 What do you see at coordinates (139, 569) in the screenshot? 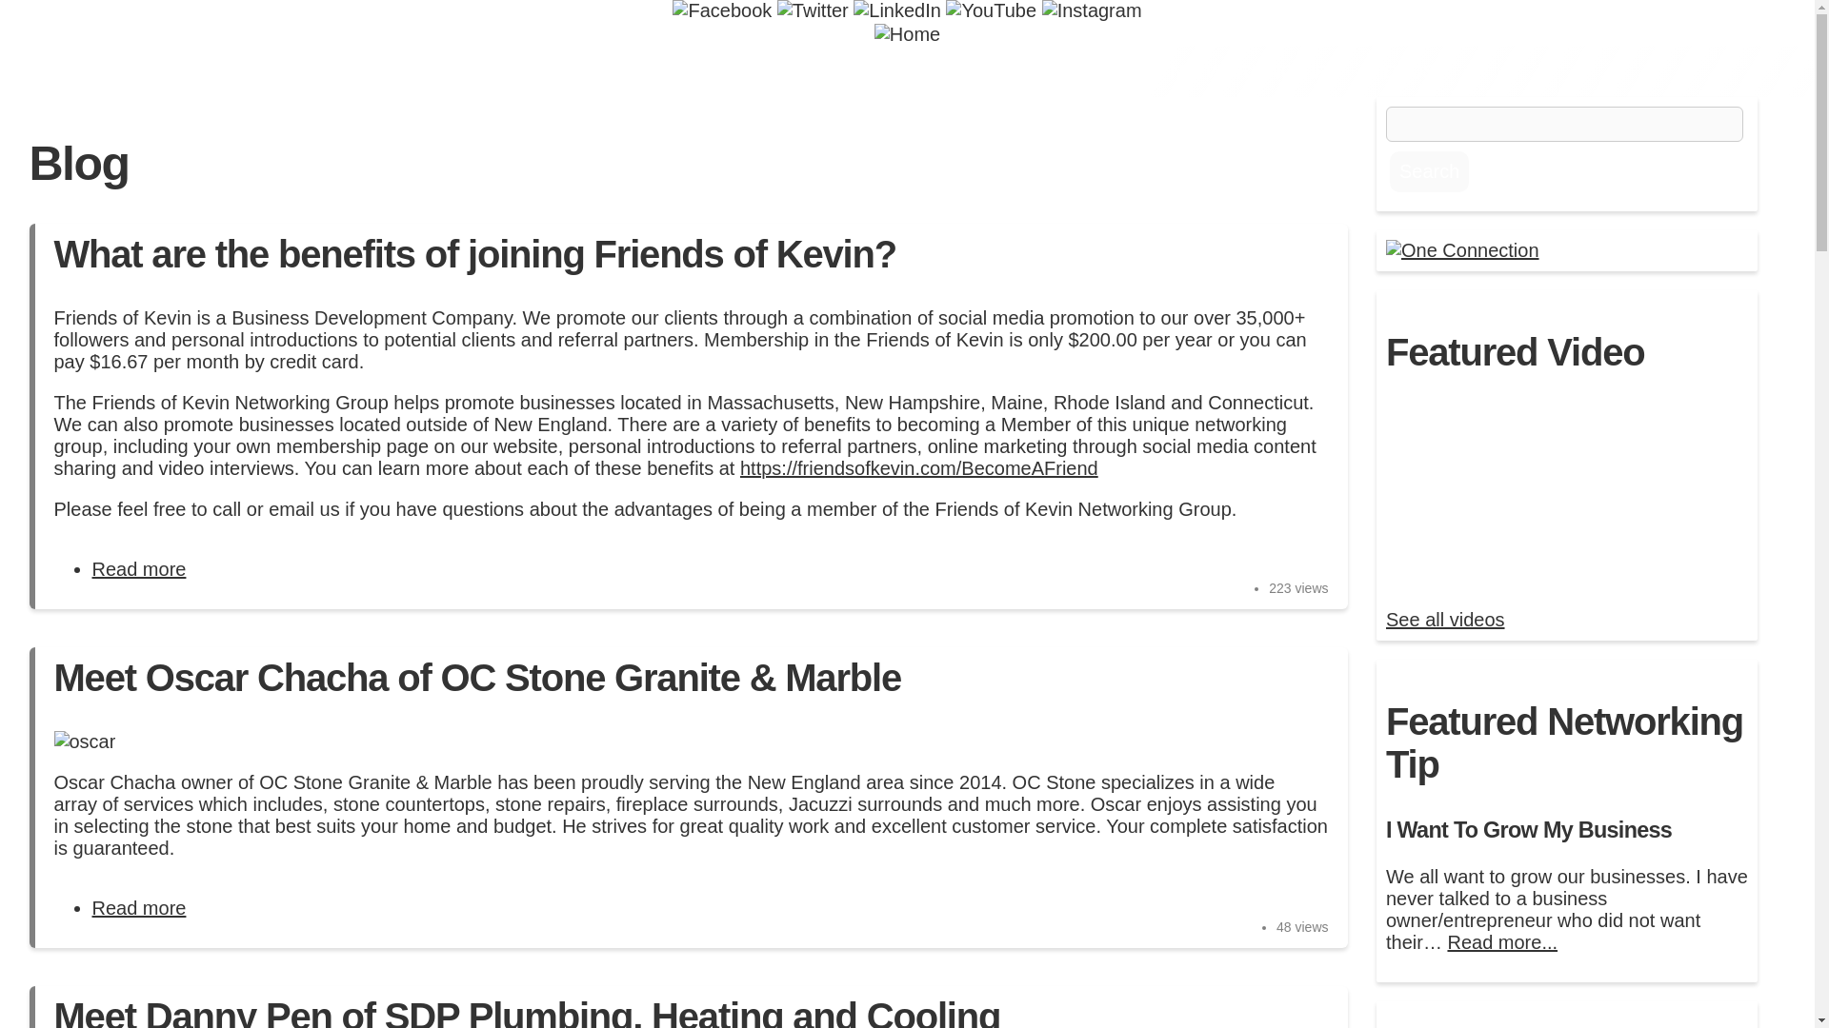
I see `What are the benefits of joining Friends of Kevin?` at bounding box center [139, 569].